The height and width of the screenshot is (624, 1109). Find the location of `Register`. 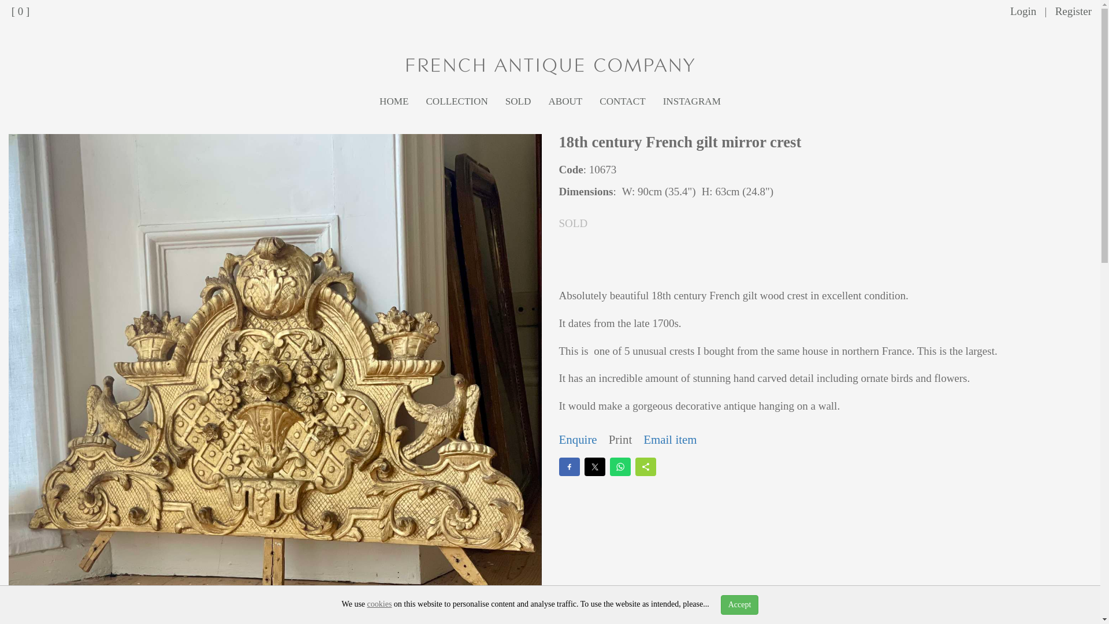

Register is located at coordinates (1073, 11).